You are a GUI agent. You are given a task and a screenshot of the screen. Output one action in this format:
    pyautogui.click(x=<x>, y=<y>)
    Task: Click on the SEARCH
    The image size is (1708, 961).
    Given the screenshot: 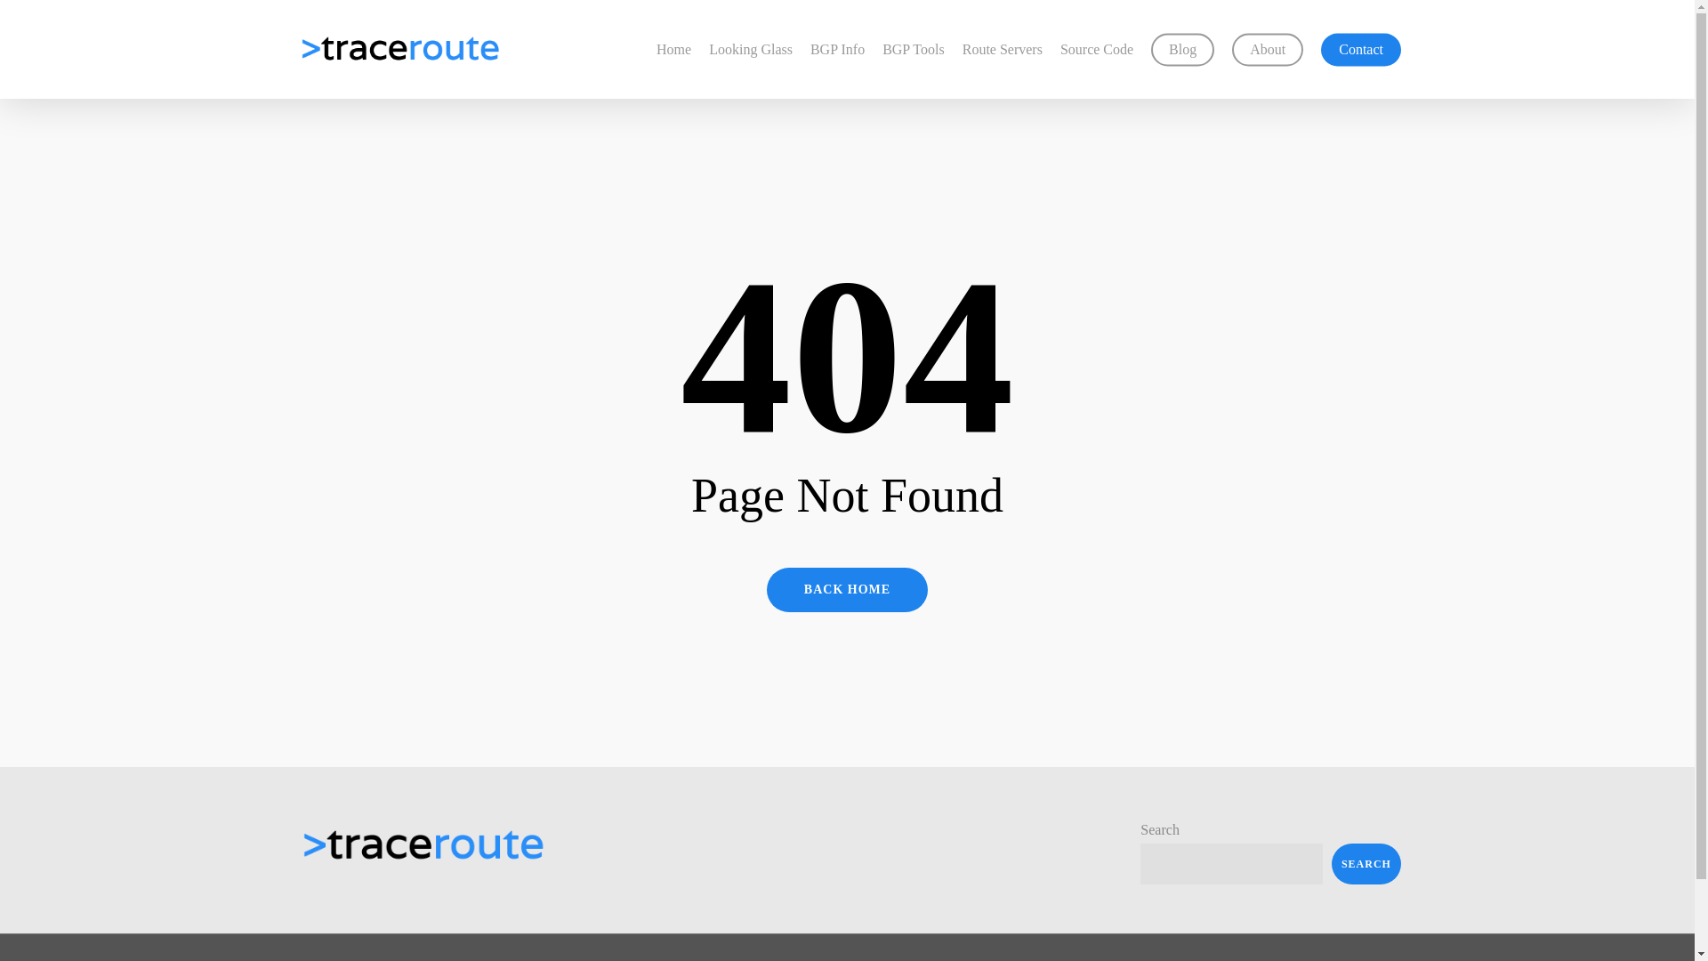 What is the action you would take?
    pyautogui.click(x=1366, y=863)
    